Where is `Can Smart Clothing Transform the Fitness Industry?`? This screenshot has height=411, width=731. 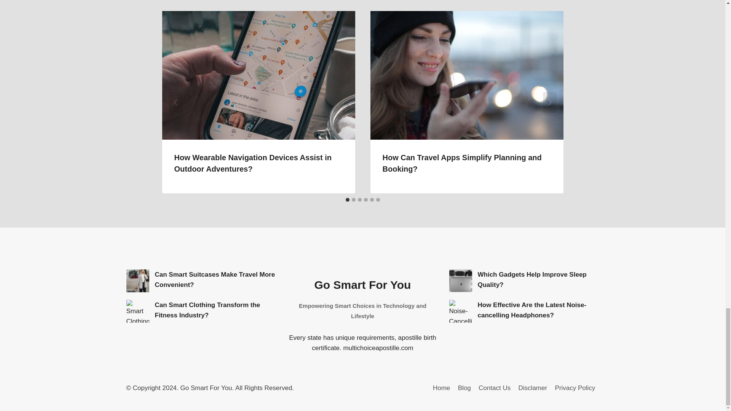 Can Smart Clothing Transform the Fitness Industry? is located at coordinates (138, 311).